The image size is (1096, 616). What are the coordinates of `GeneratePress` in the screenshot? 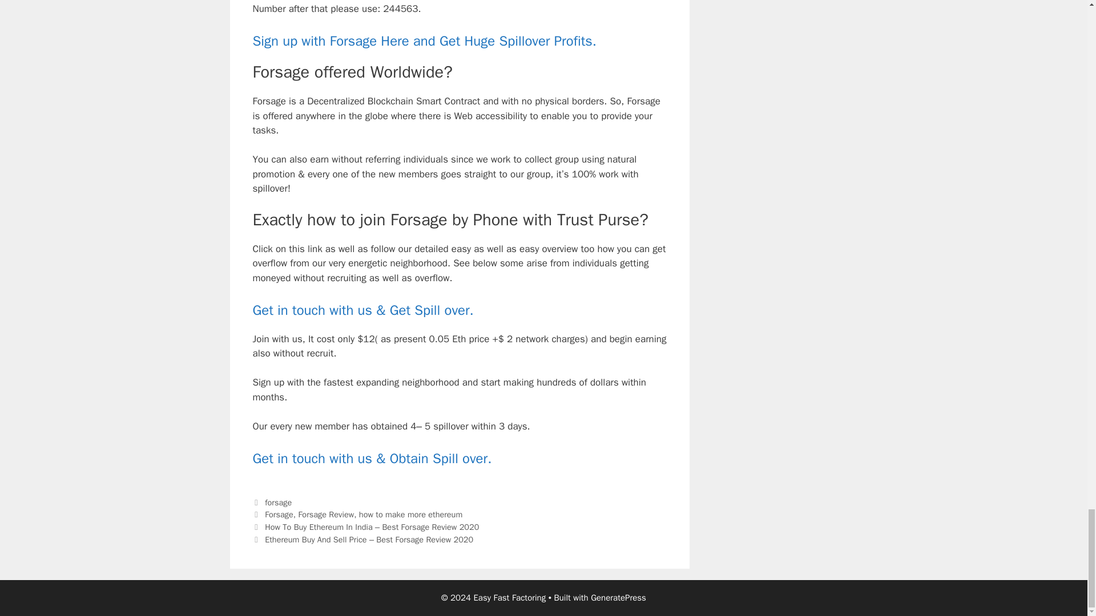 It's located at (618, 598).